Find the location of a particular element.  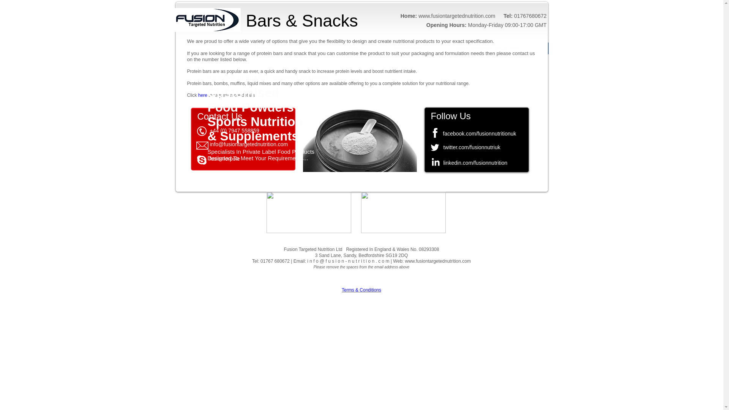

Opening Hours: Monday-Friday 09:00-17:00 GMT is located at coordinates (487, 25).